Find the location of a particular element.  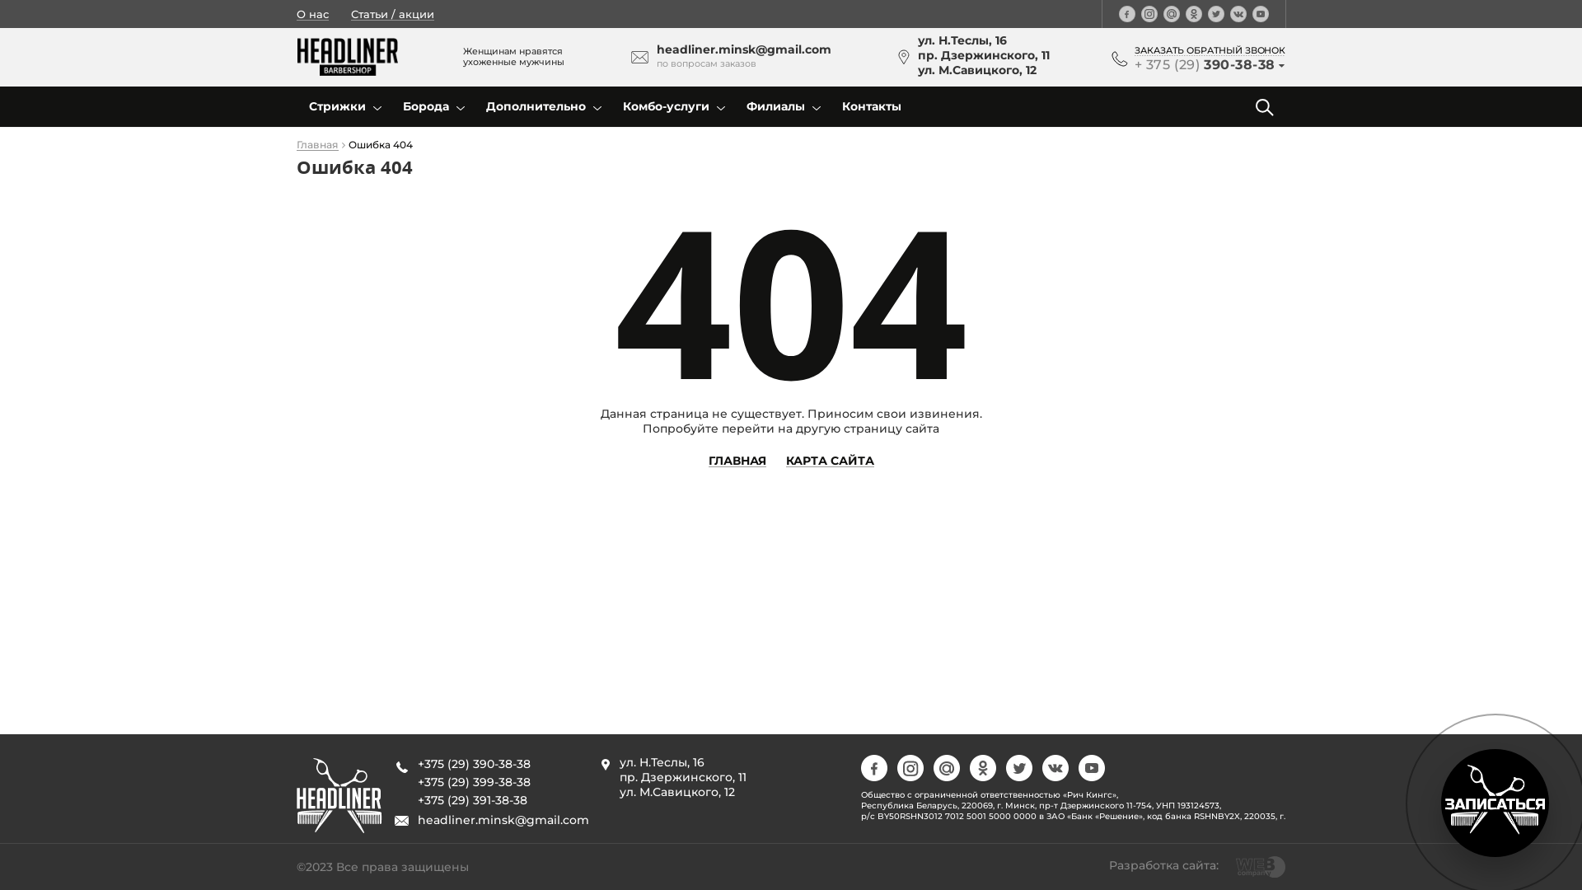

+375 (29) 390-38-38 is located at coordinates (474, 764).